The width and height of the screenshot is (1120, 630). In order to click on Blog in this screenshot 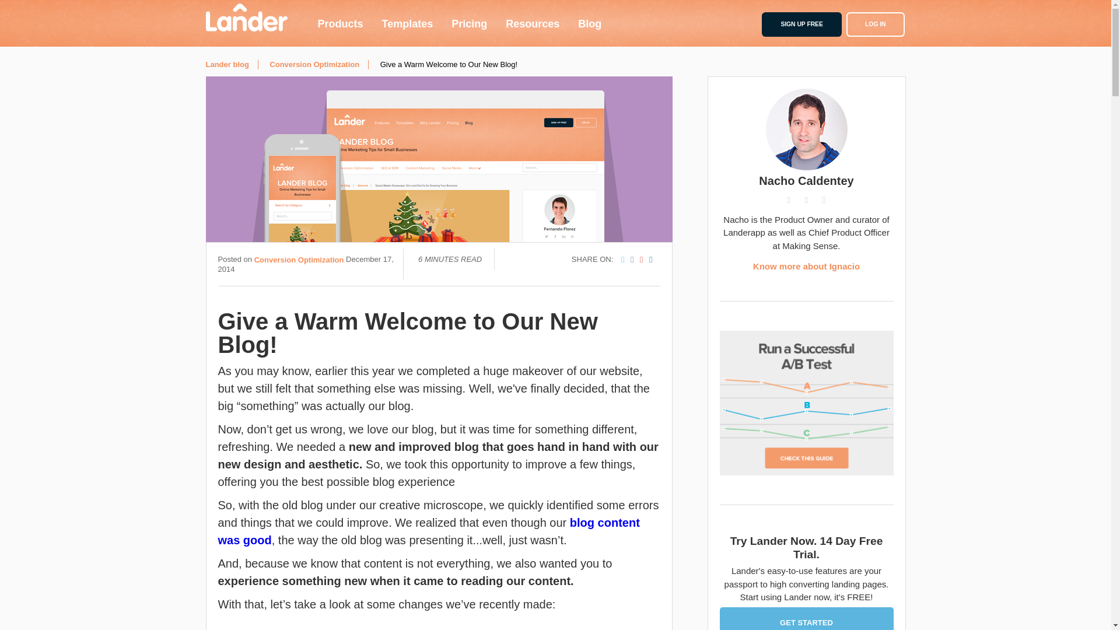, I will do `click(589, 23)`.